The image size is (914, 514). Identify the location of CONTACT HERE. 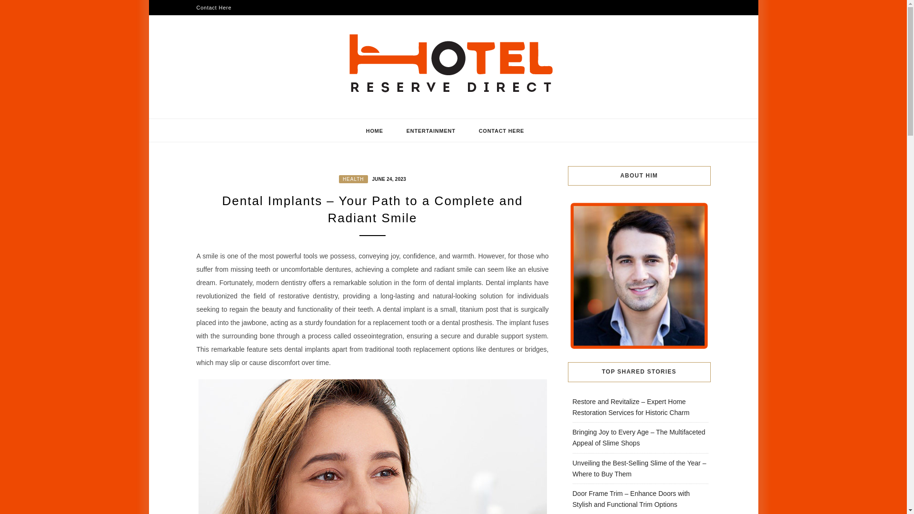
(502, 130).